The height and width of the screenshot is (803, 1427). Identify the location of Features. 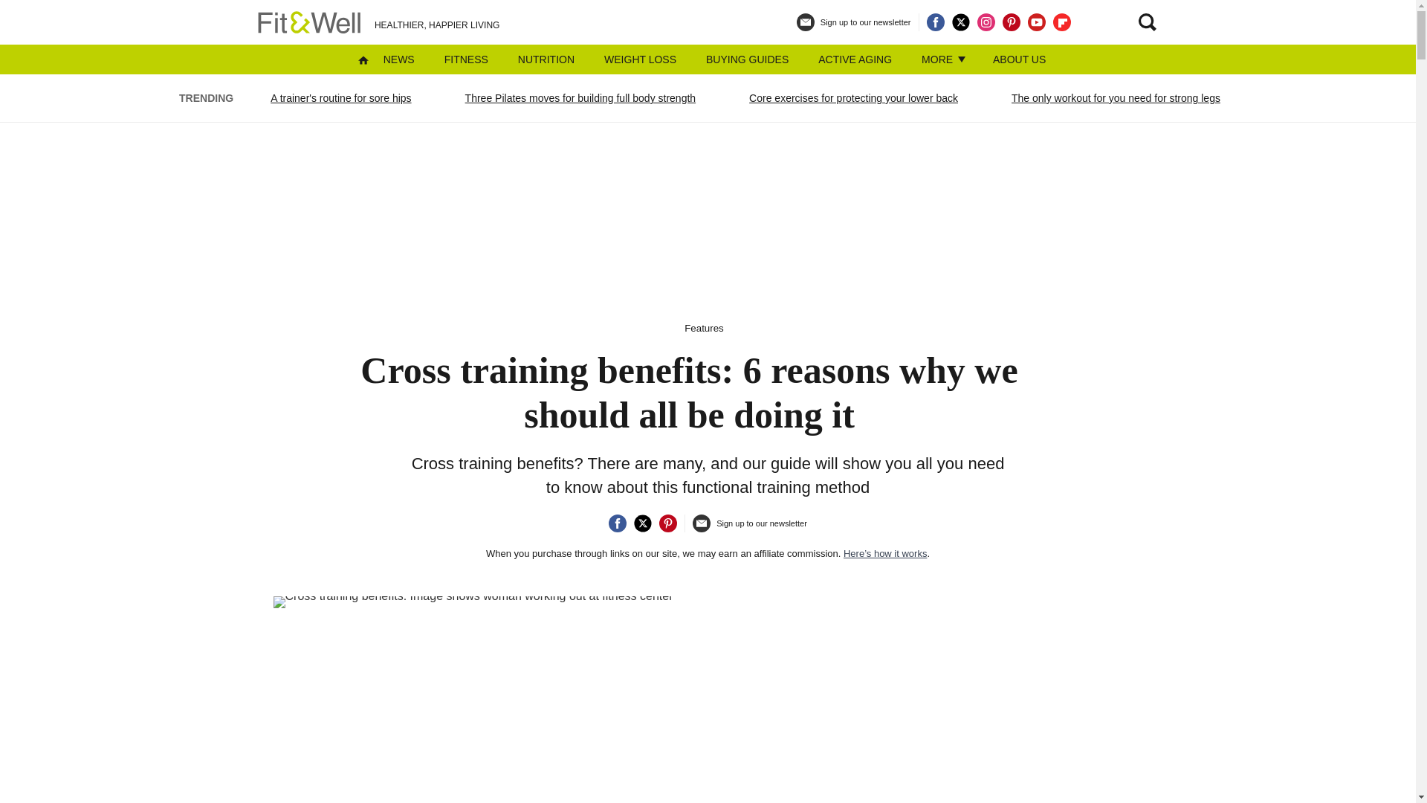
(704, 329).